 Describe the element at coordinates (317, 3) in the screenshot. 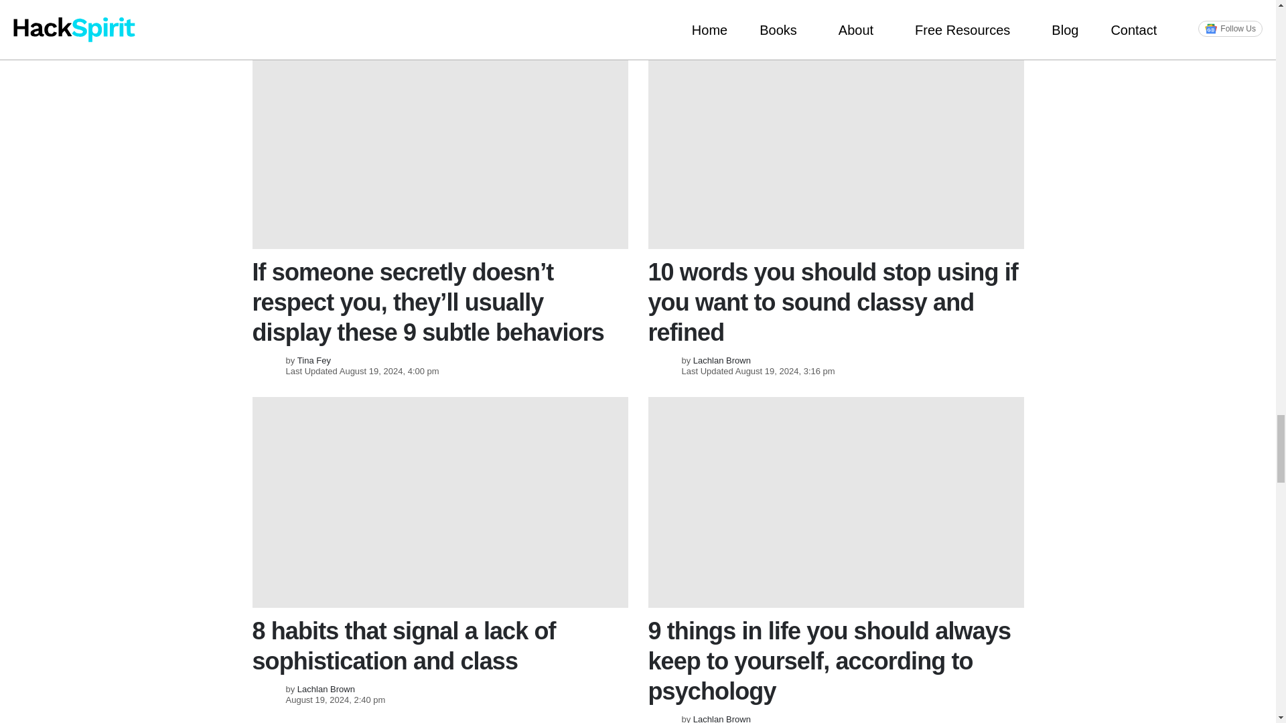

I see `Posts by Mia Zhang` at that location.